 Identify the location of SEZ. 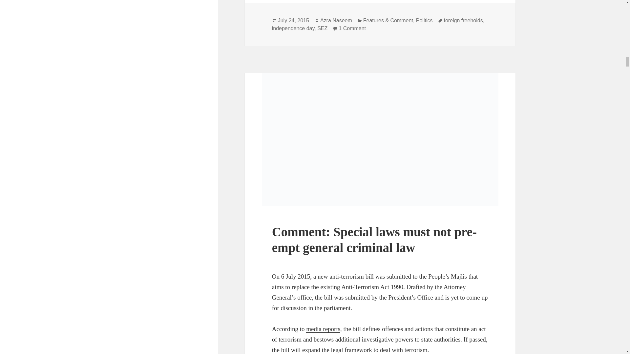
(322, 28).